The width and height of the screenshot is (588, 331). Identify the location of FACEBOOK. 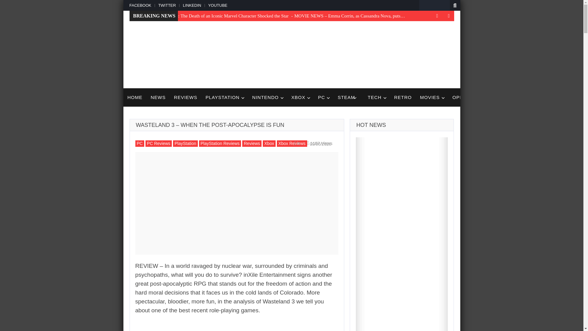
(141, 5).